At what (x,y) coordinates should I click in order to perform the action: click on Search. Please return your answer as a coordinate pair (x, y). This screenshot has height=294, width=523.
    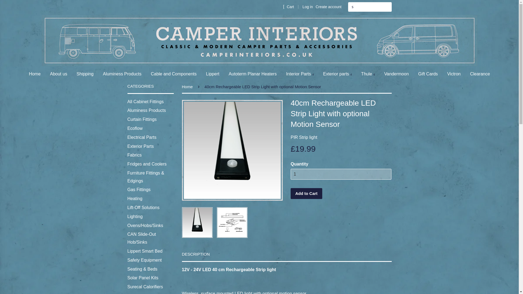
    Looking at the image, I should click on (352, 7).